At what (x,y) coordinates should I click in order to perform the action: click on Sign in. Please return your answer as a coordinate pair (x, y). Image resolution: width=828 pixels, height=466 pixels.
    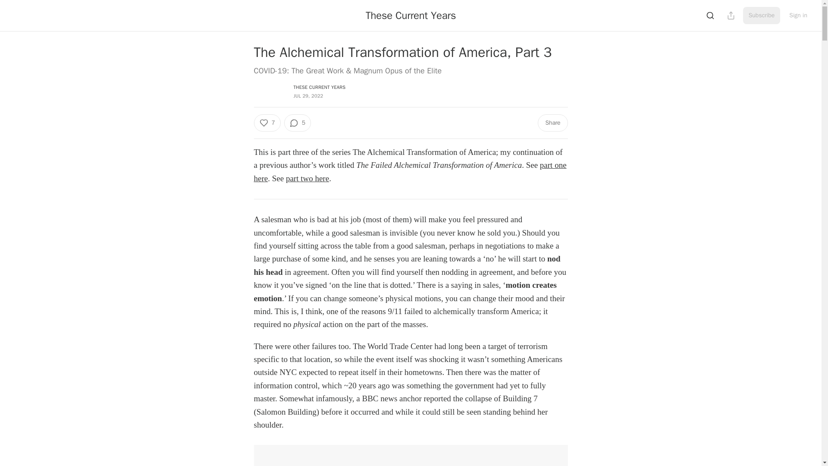
    Looking at the image, I should click on (798, 16).